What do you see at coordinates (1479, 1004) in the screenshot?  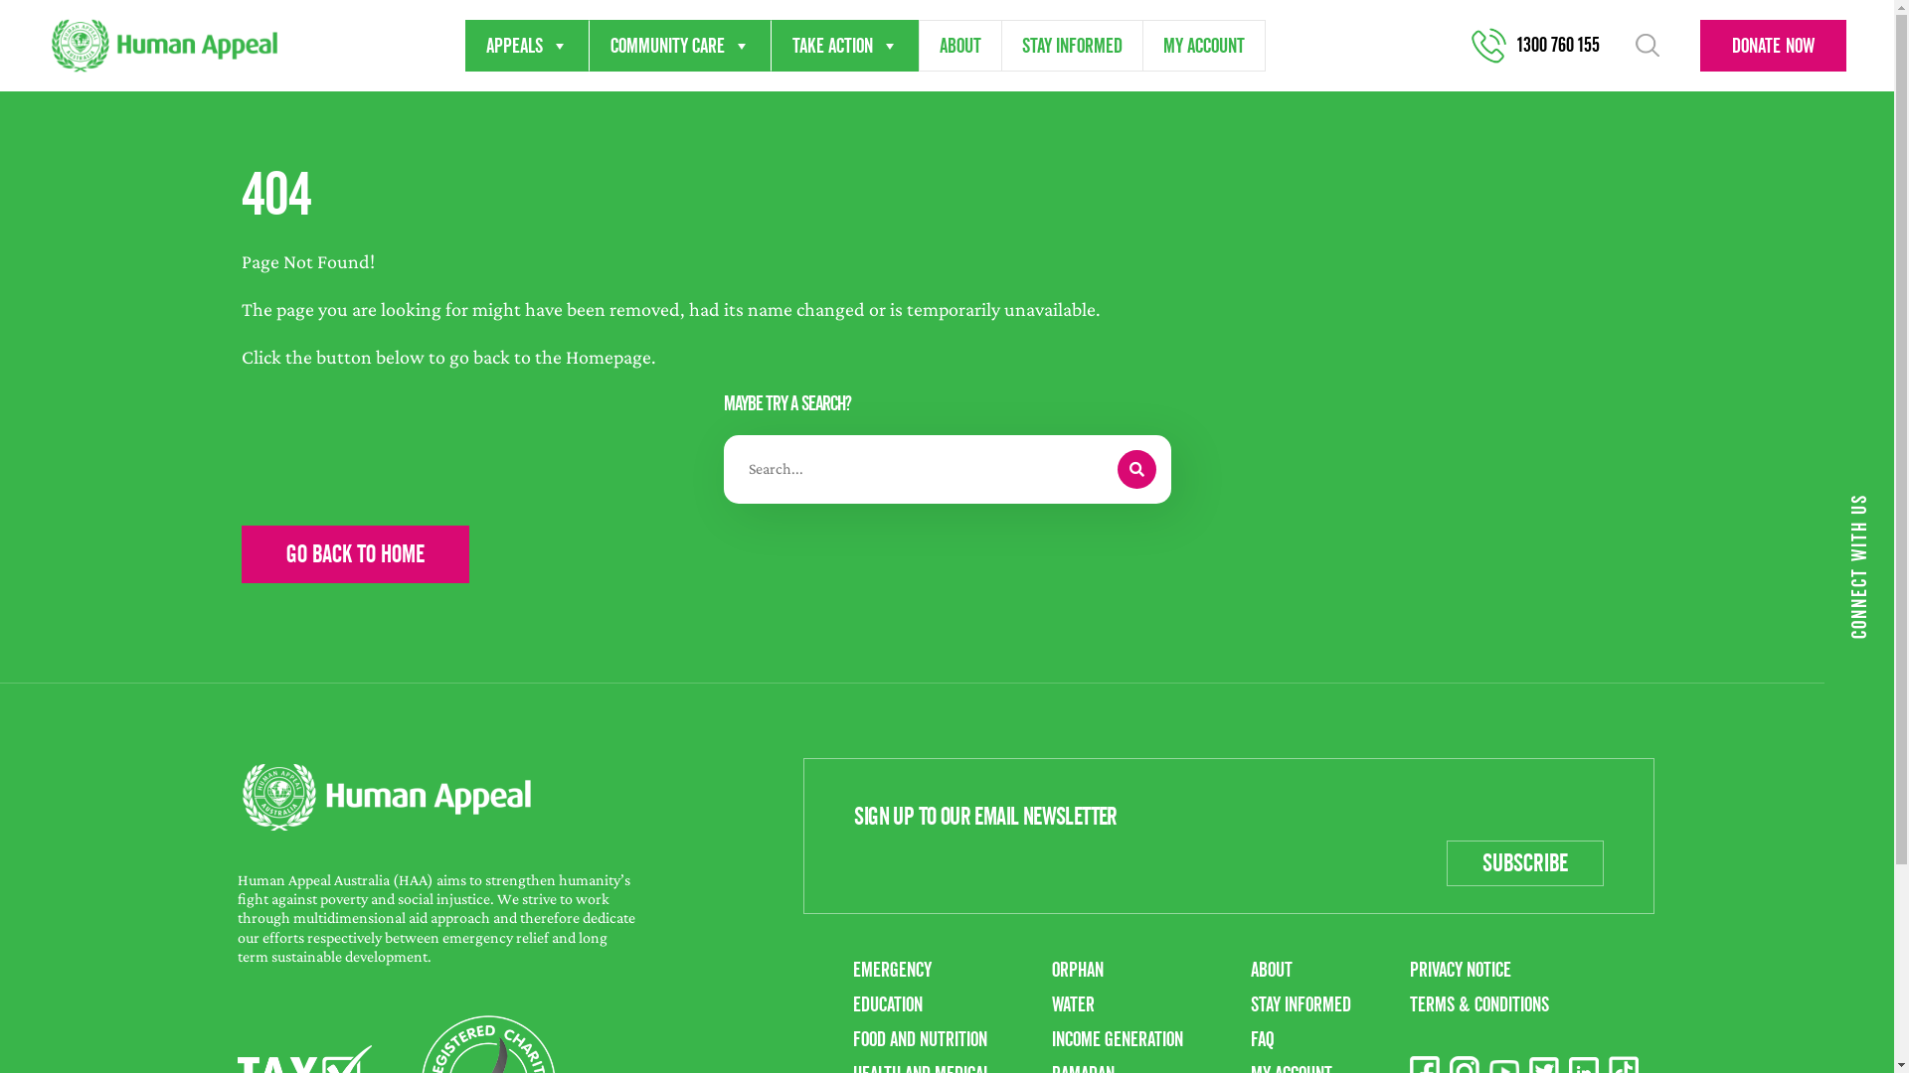 I see `Terms & Conditions` at bounding box center [1479, 1004].